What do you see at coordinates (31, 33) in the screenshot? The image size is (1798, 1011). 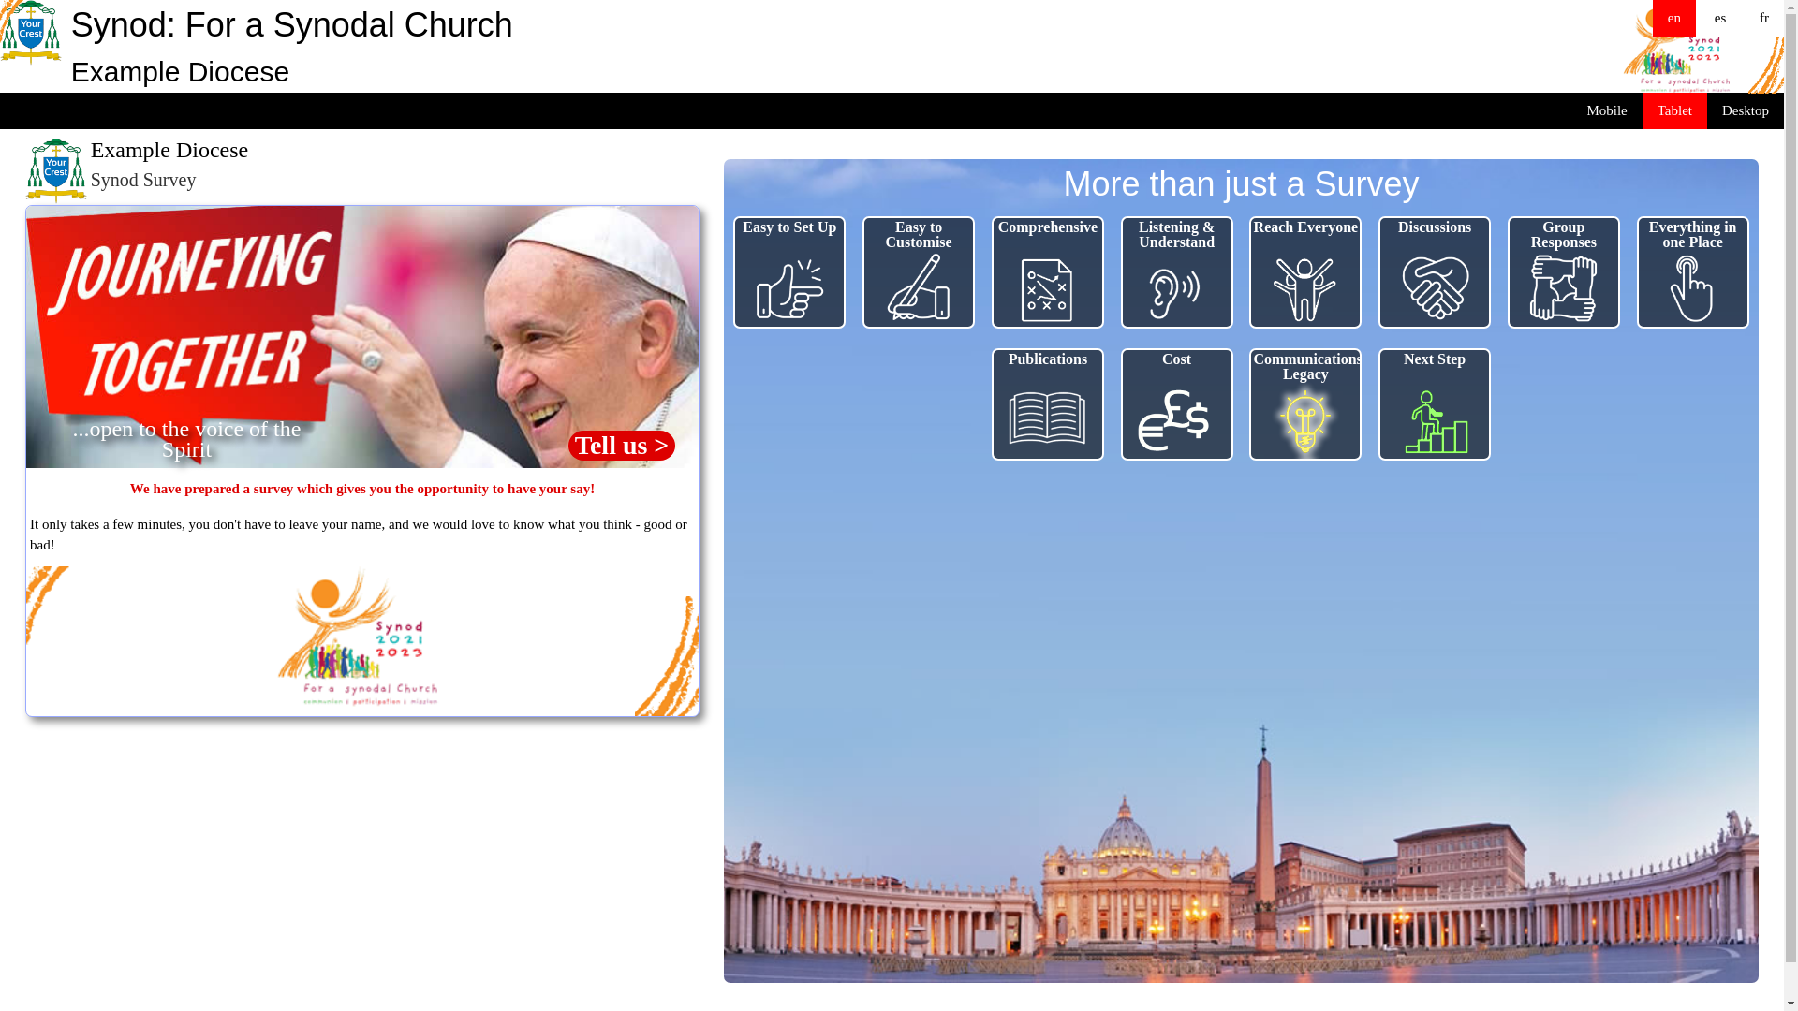 I see `Example Diocese` at bounding box center [31, 33].